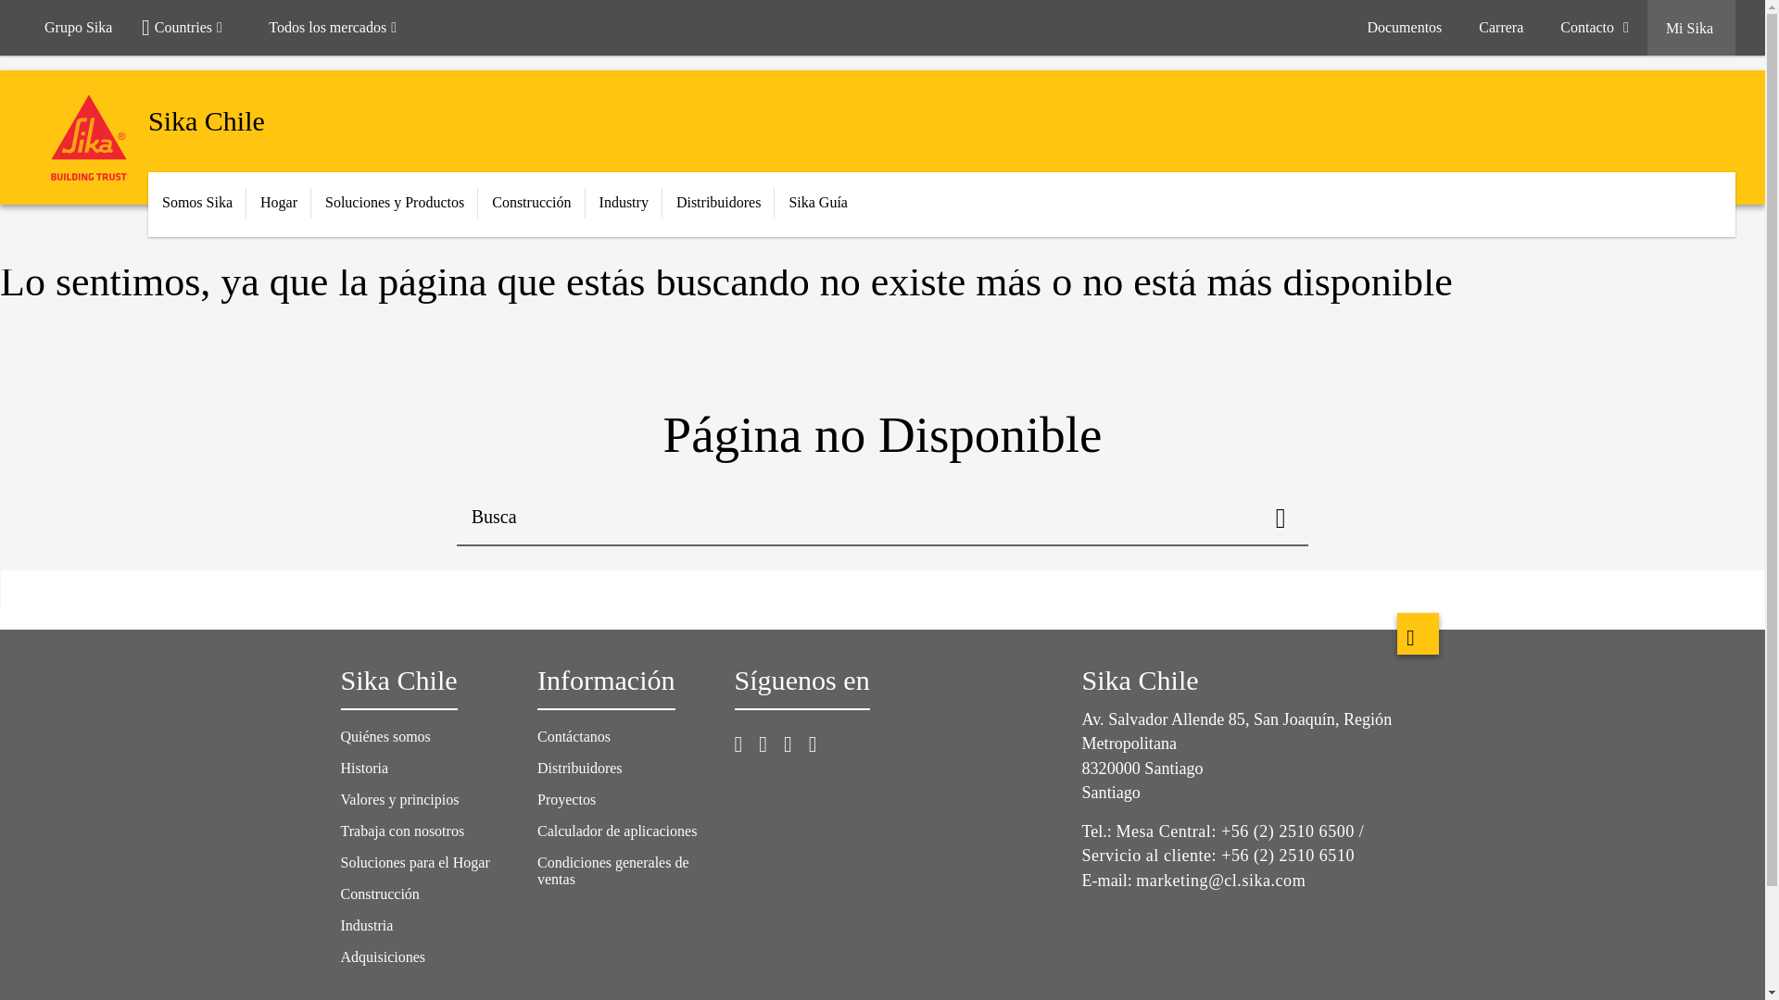  What do you see at coordinates (78, 28) in the screenshot?
I see `Grupo Sika` at bounding box center [78, 28].